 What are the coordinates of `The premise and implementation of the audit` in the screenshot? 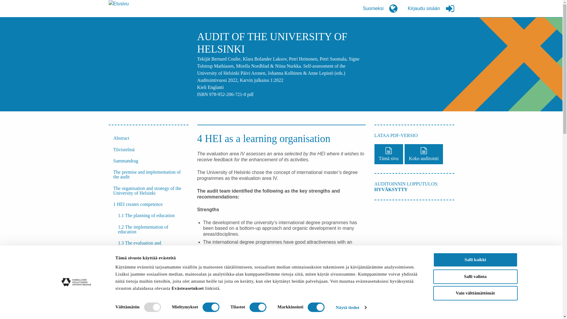 It's located at (148, 174).